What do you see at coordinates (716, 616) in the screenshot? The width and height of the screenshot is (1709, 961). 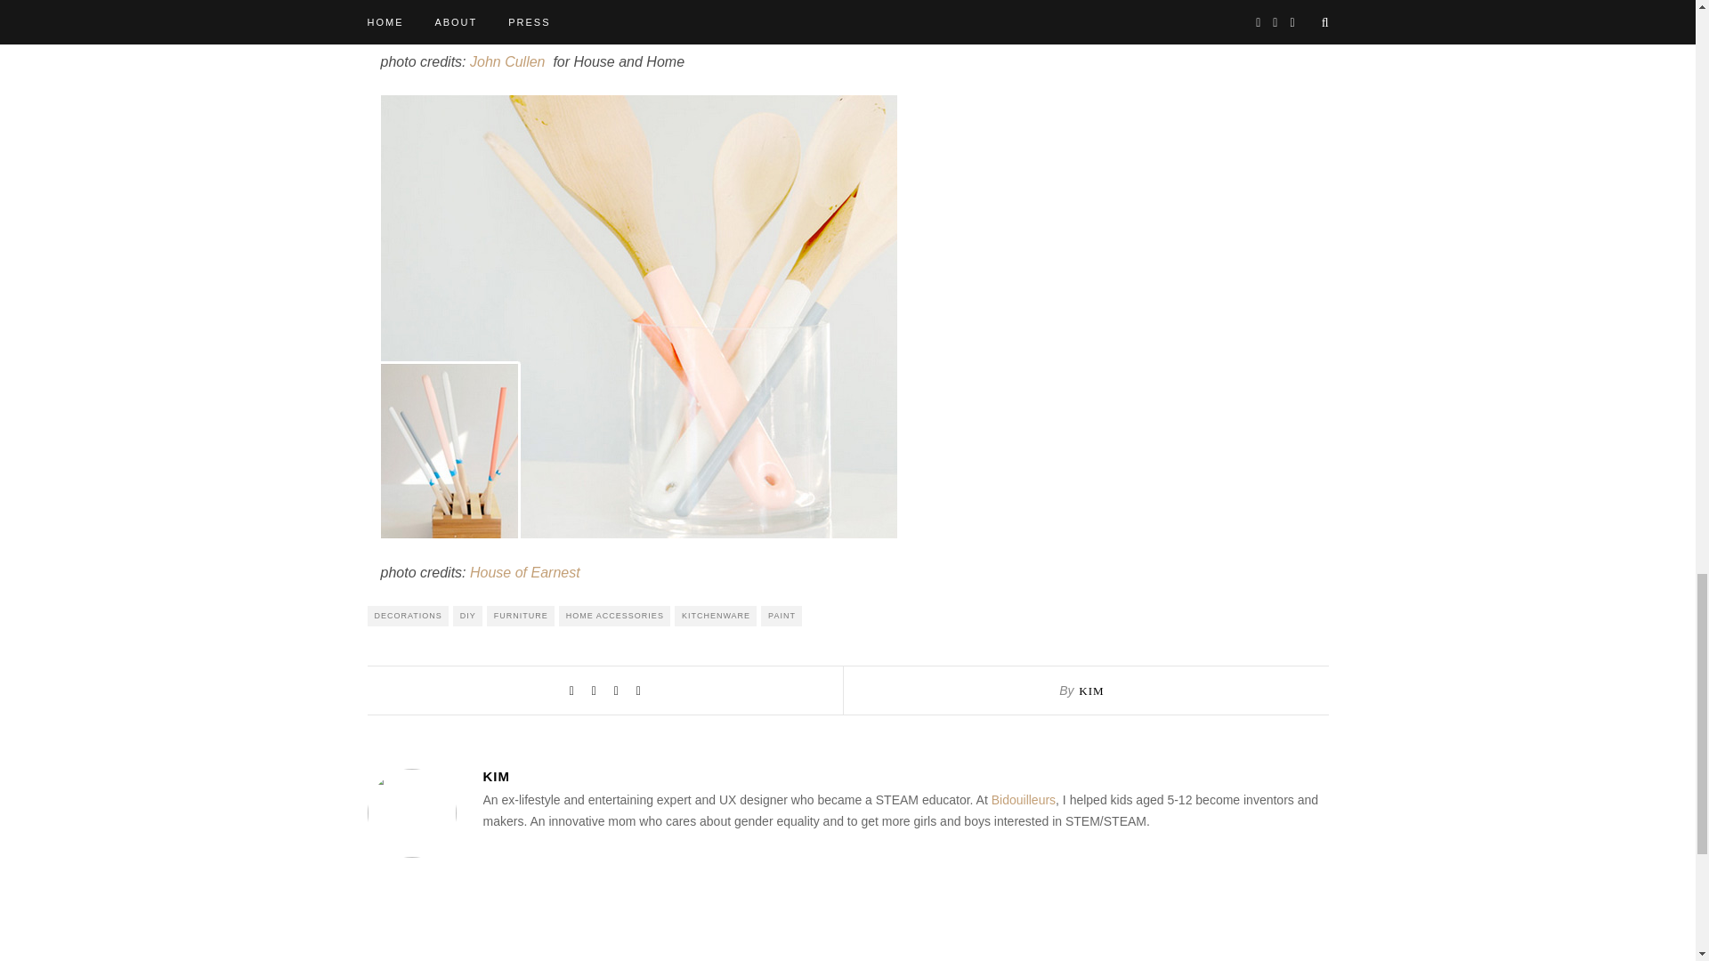 I see `KITCHENWARE` at bounding box center [716, 616].